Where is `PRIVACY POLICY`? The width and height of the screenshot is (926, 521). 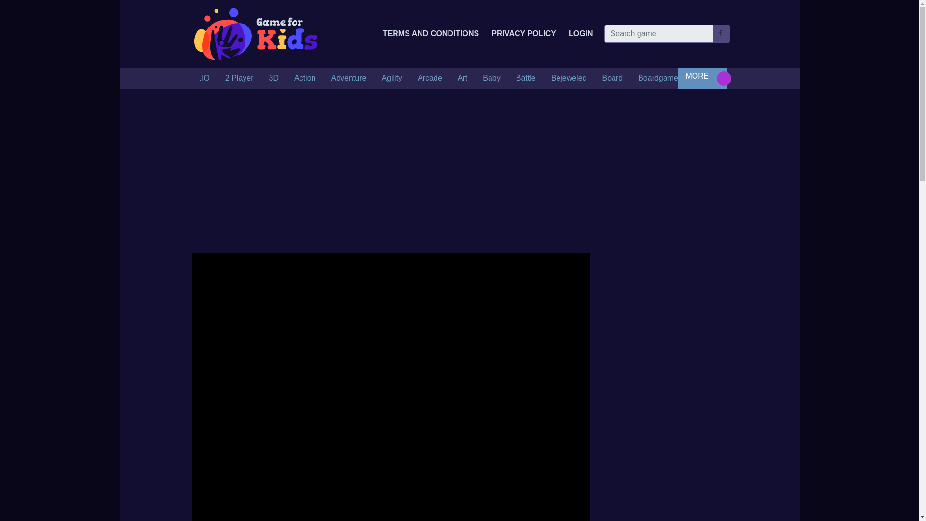 PRIVACY POLICY is located at coordinates (524, 33).